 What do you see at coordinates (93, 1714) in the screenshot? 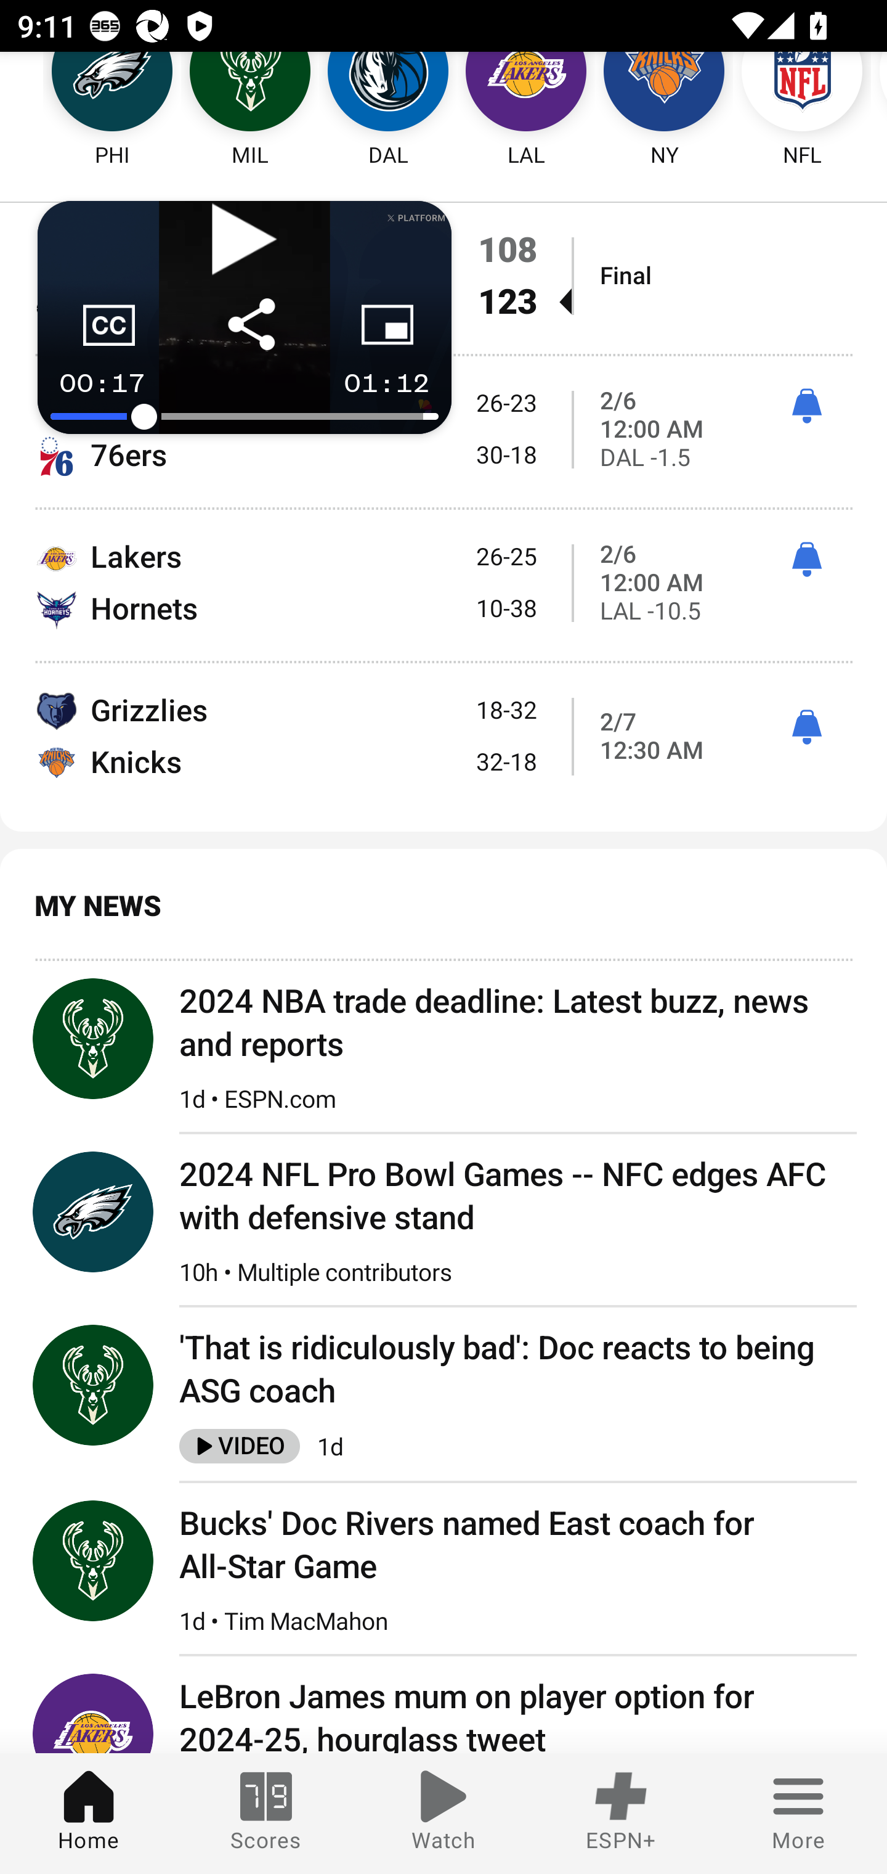
I see `LAKERS` at bounding box center [93, 1714].